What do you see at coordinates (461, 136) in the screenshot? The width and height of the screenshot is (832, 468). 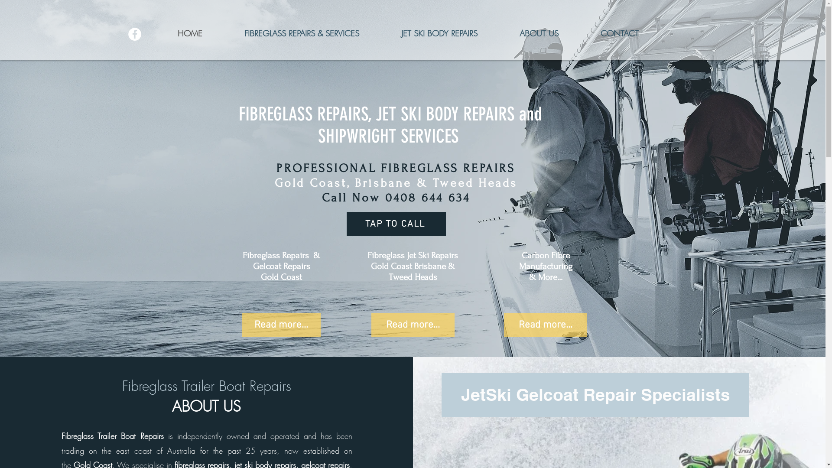 I see ` ` at bounding box center [461, 136].